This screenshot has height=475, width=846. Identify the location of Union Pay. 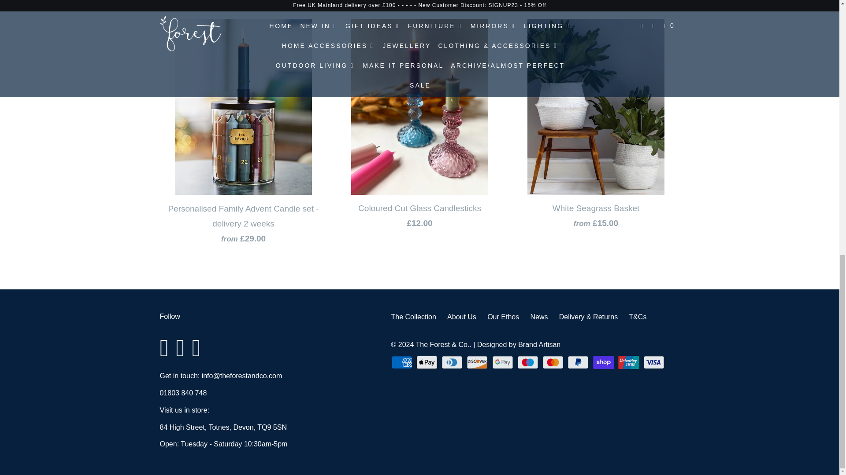
(630, 362).